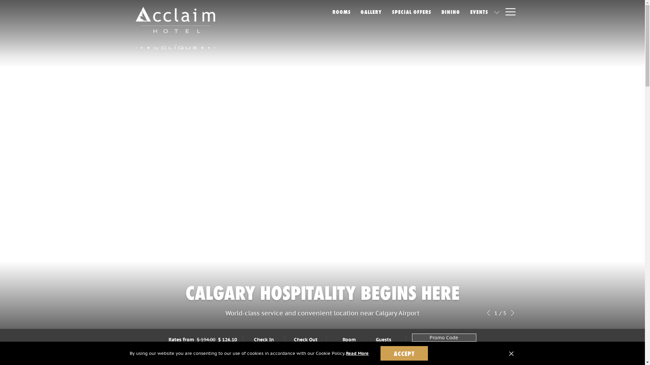  Describe the element at coordinates (371, 11) in the screenshot. I see `GALLERY` at that location.